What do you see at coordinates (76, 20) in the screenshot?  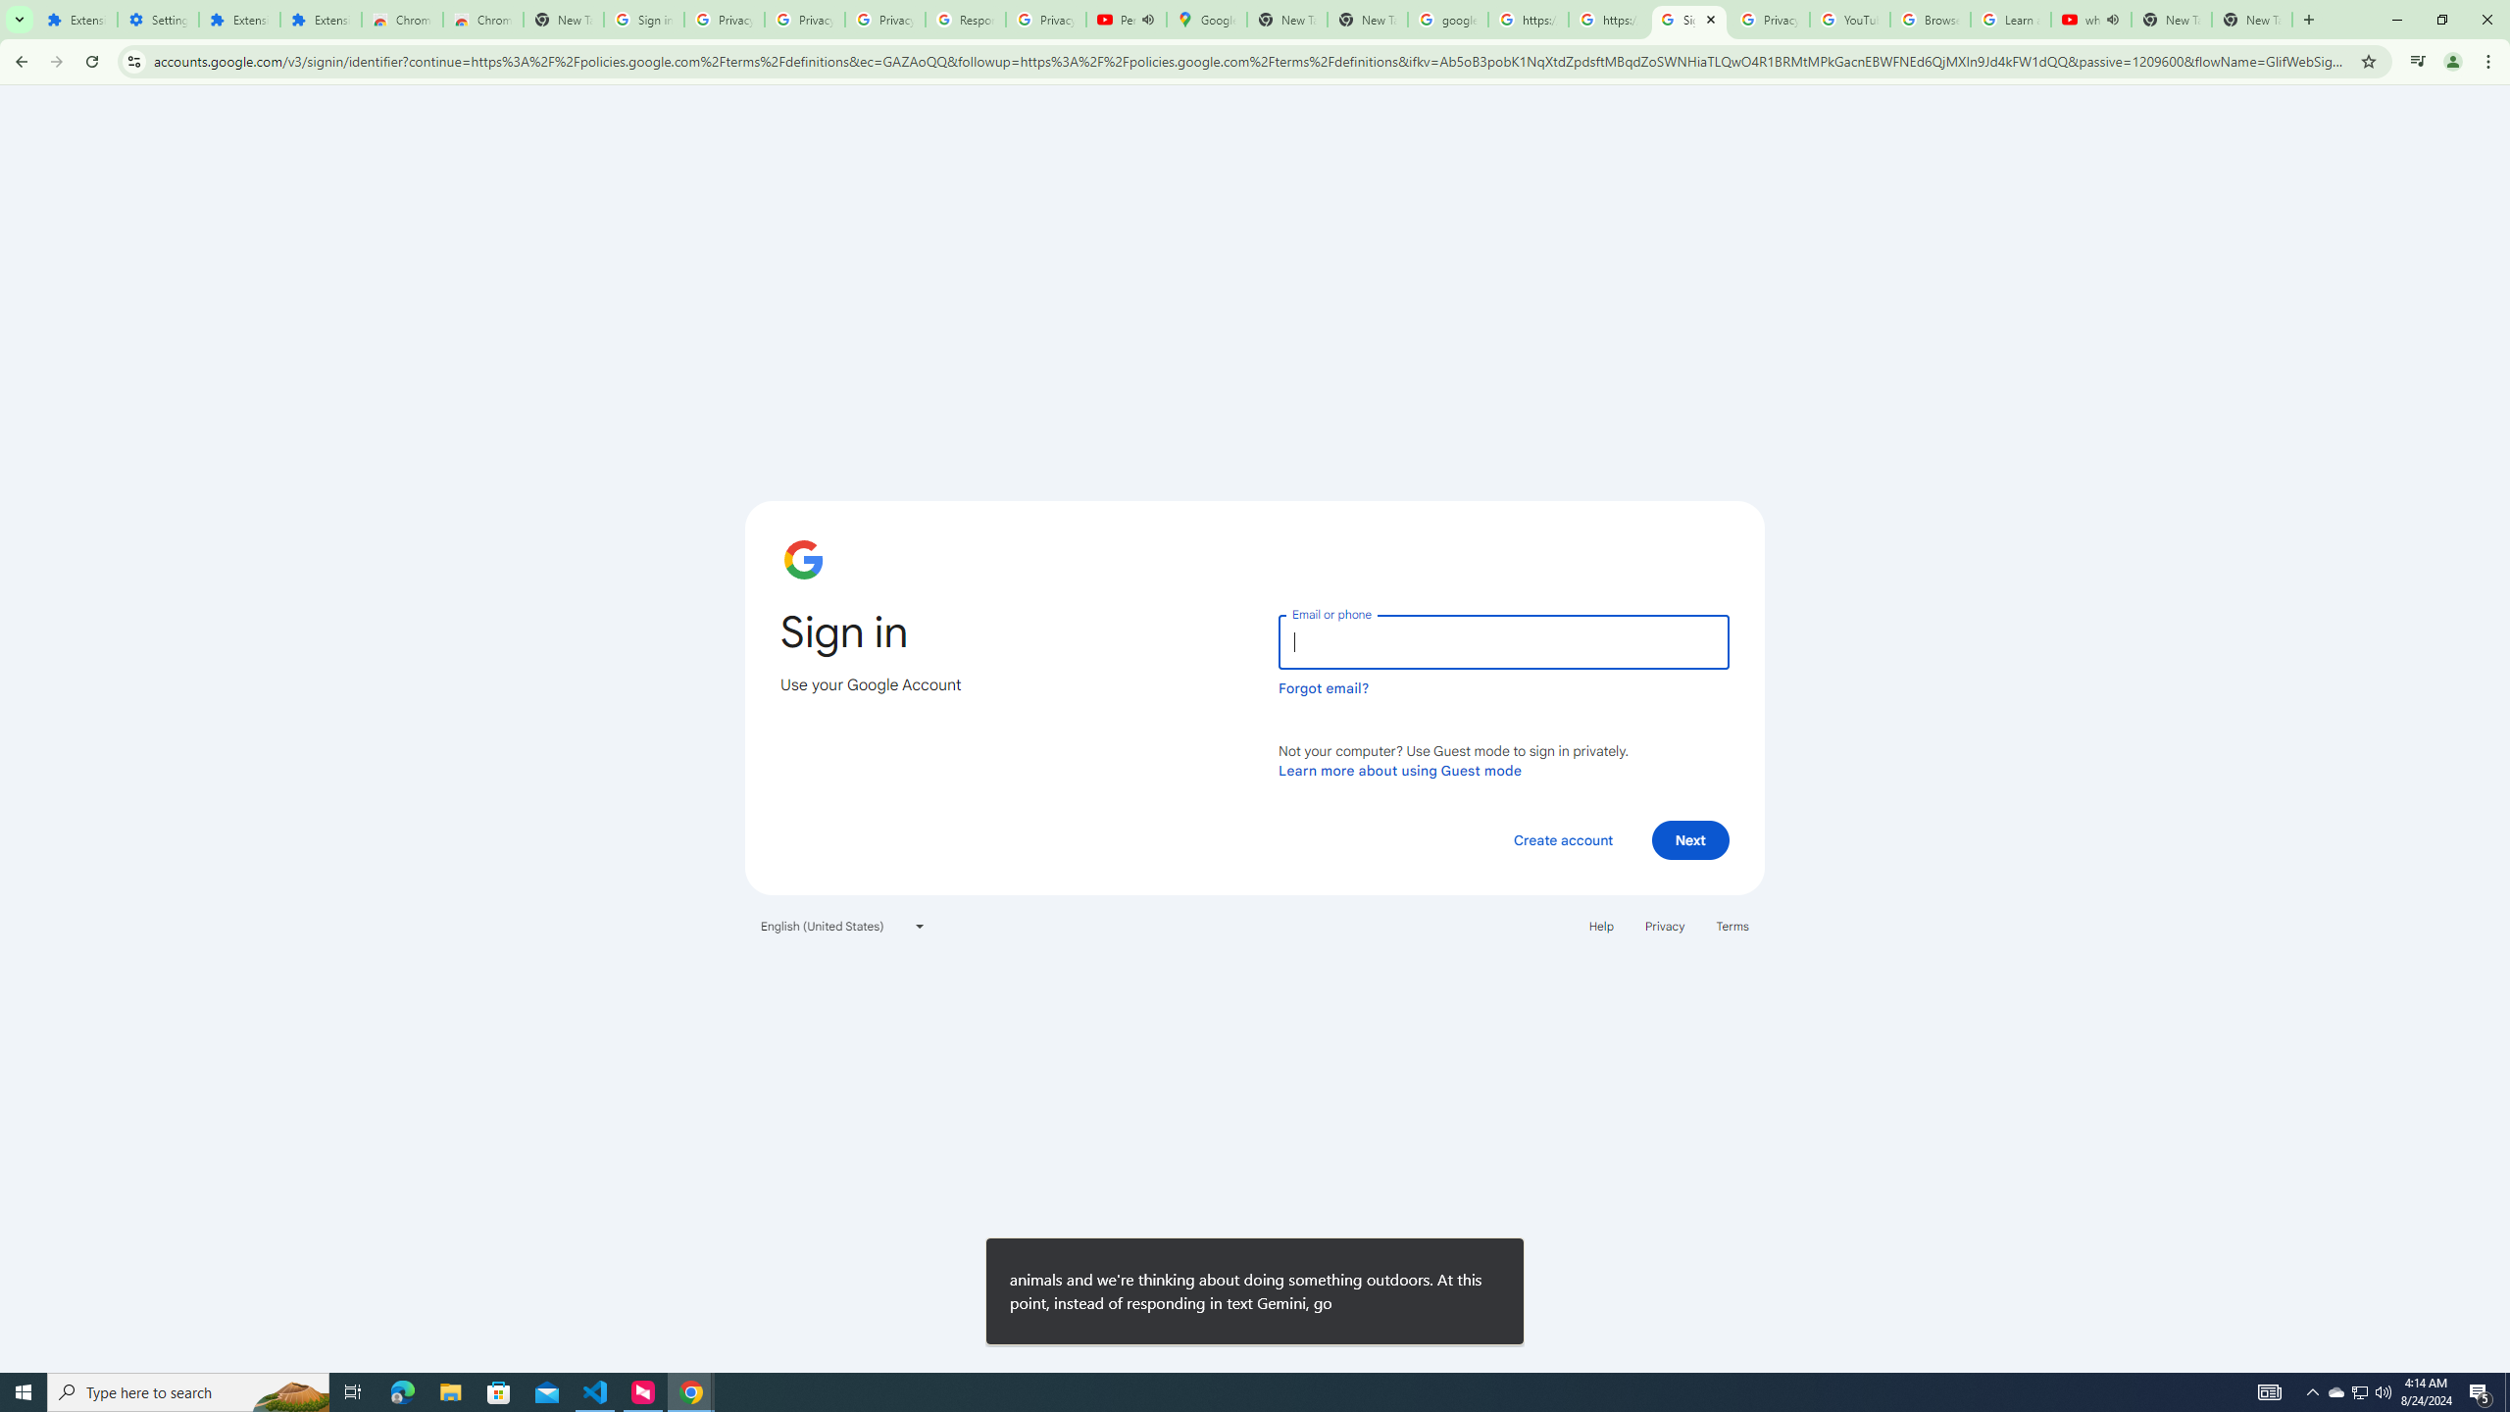 I see `Extensions` at bounding box center [76, 20].